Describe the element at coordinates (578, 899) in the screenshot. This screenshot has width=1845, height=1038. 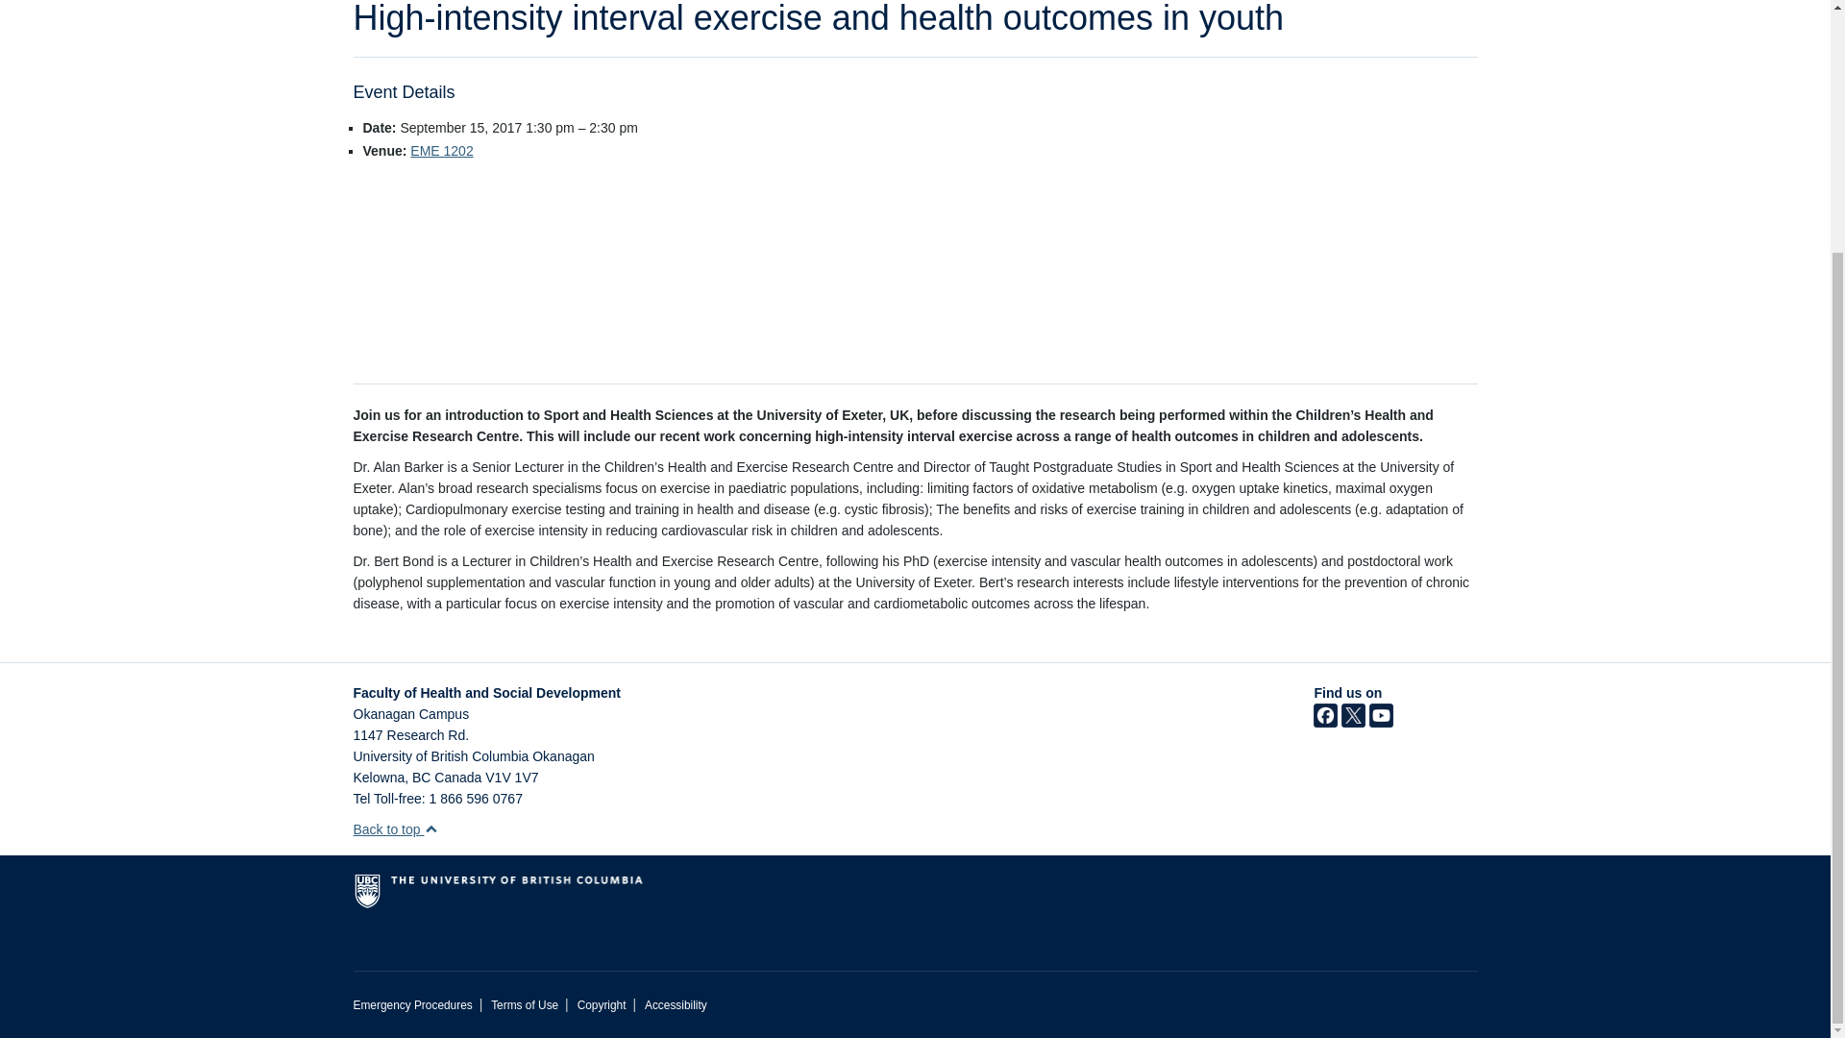
I see `The University of British Columbia` at that location.